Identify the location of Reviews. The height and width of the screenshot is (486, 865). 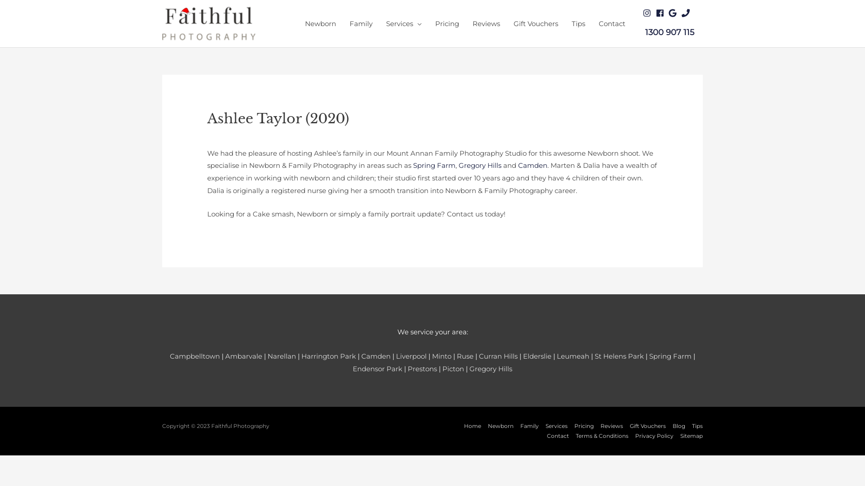
(487, 23).